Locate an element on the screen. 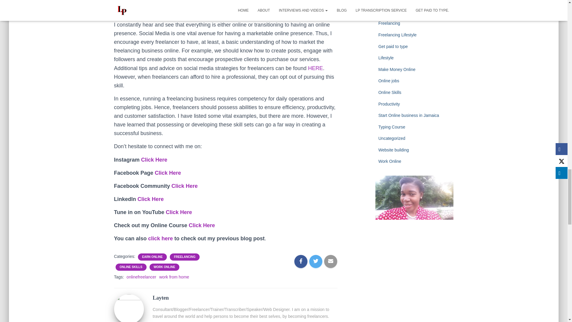 The width and height of the screenshot is (572, 322). work from home is located at coordinates (174, 277).